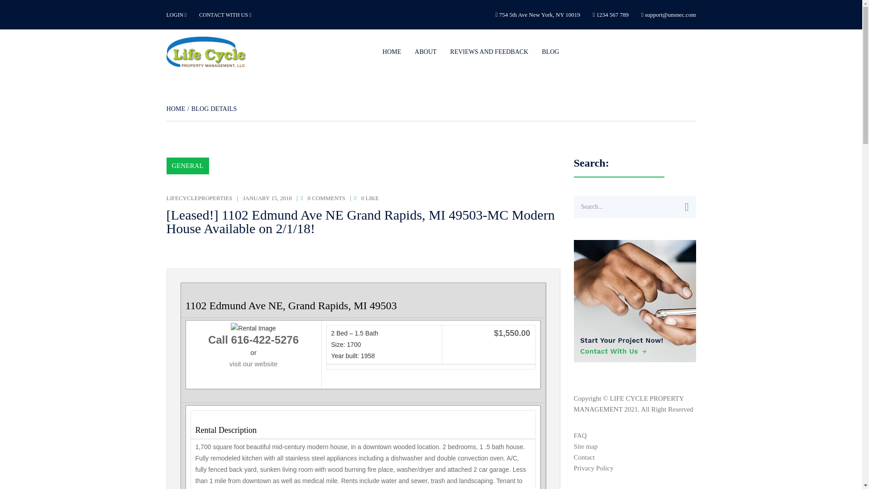  What do you see at coordinates (580, 435) in the screenshot?
I see `FAQ` at bounding box center [580, 435].